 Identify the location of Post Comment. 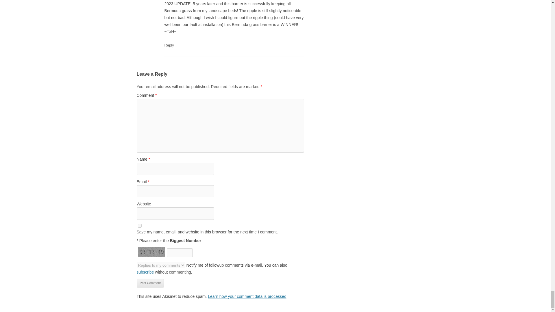
(150, 283).